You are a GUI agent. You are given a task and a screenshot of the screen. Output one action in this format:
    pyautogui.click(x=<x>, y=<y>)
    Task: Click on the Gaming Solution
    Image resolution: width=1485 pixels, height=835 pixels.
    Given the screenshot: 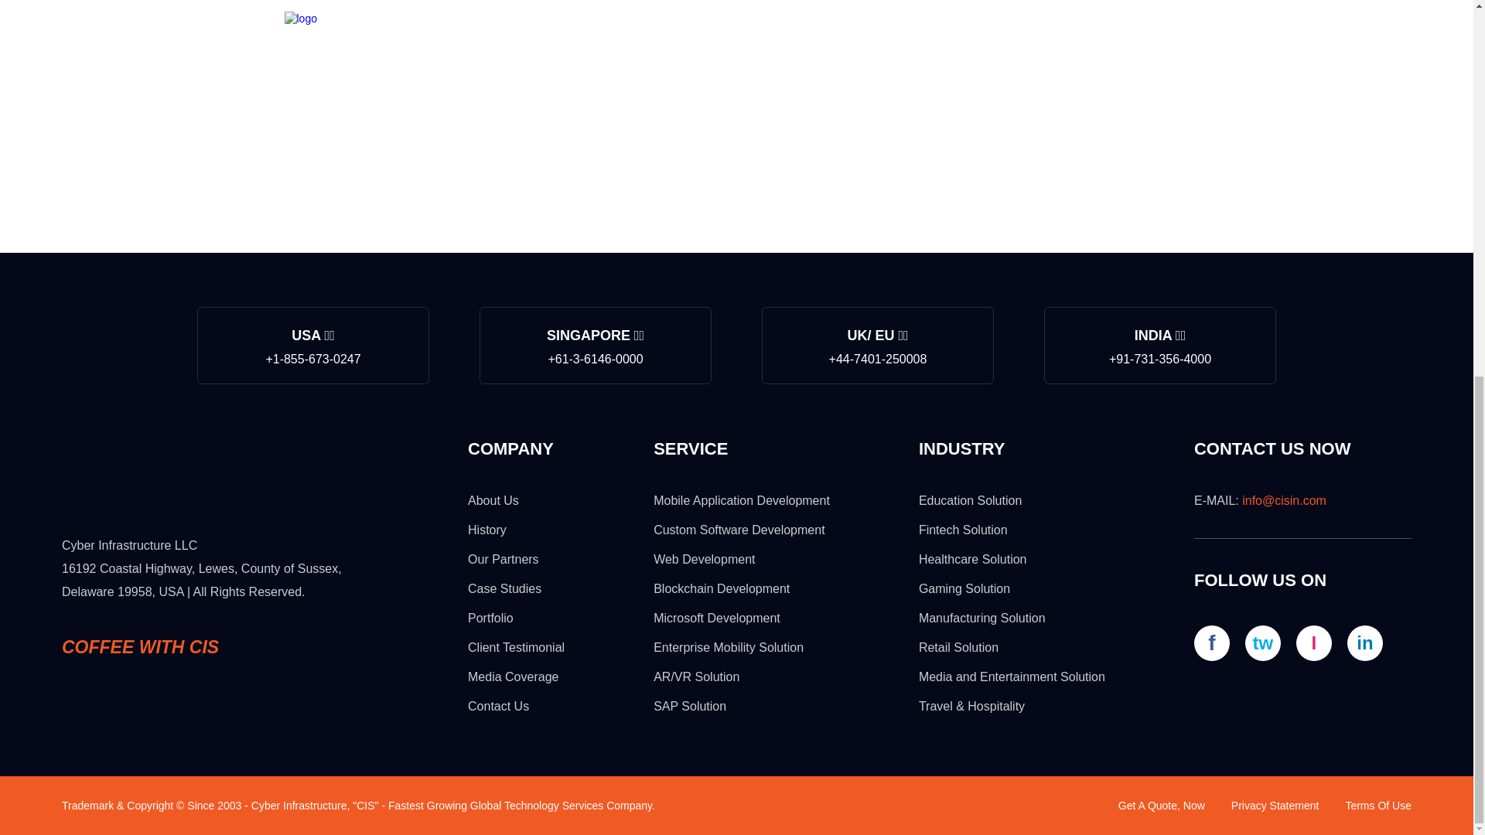 What is the action you would take?
    pyautogui.click(x=964, y=588)
    